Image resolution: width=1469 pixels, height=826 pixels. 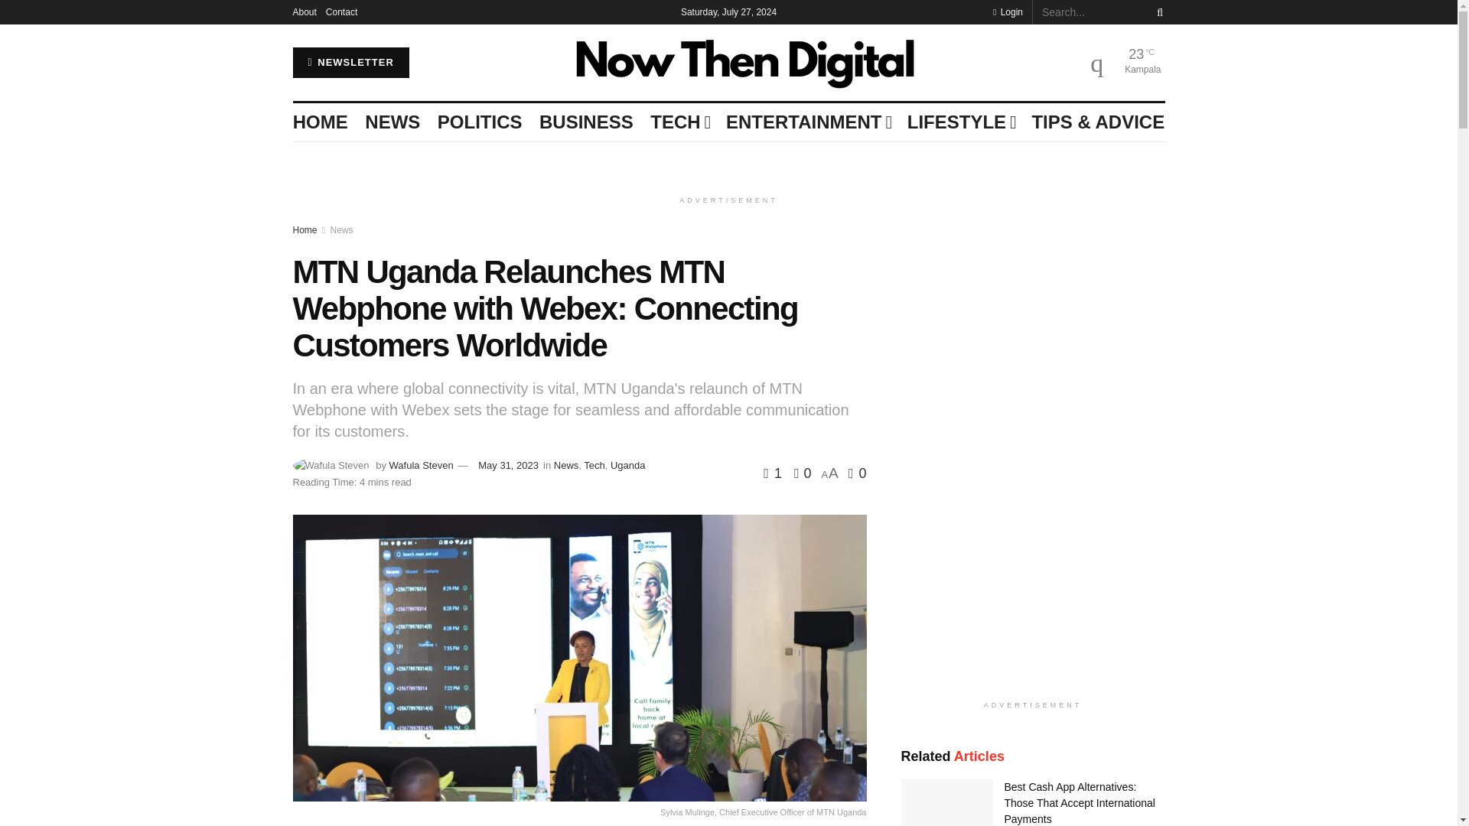 I want to click on 1, so click(x=774, y=473).